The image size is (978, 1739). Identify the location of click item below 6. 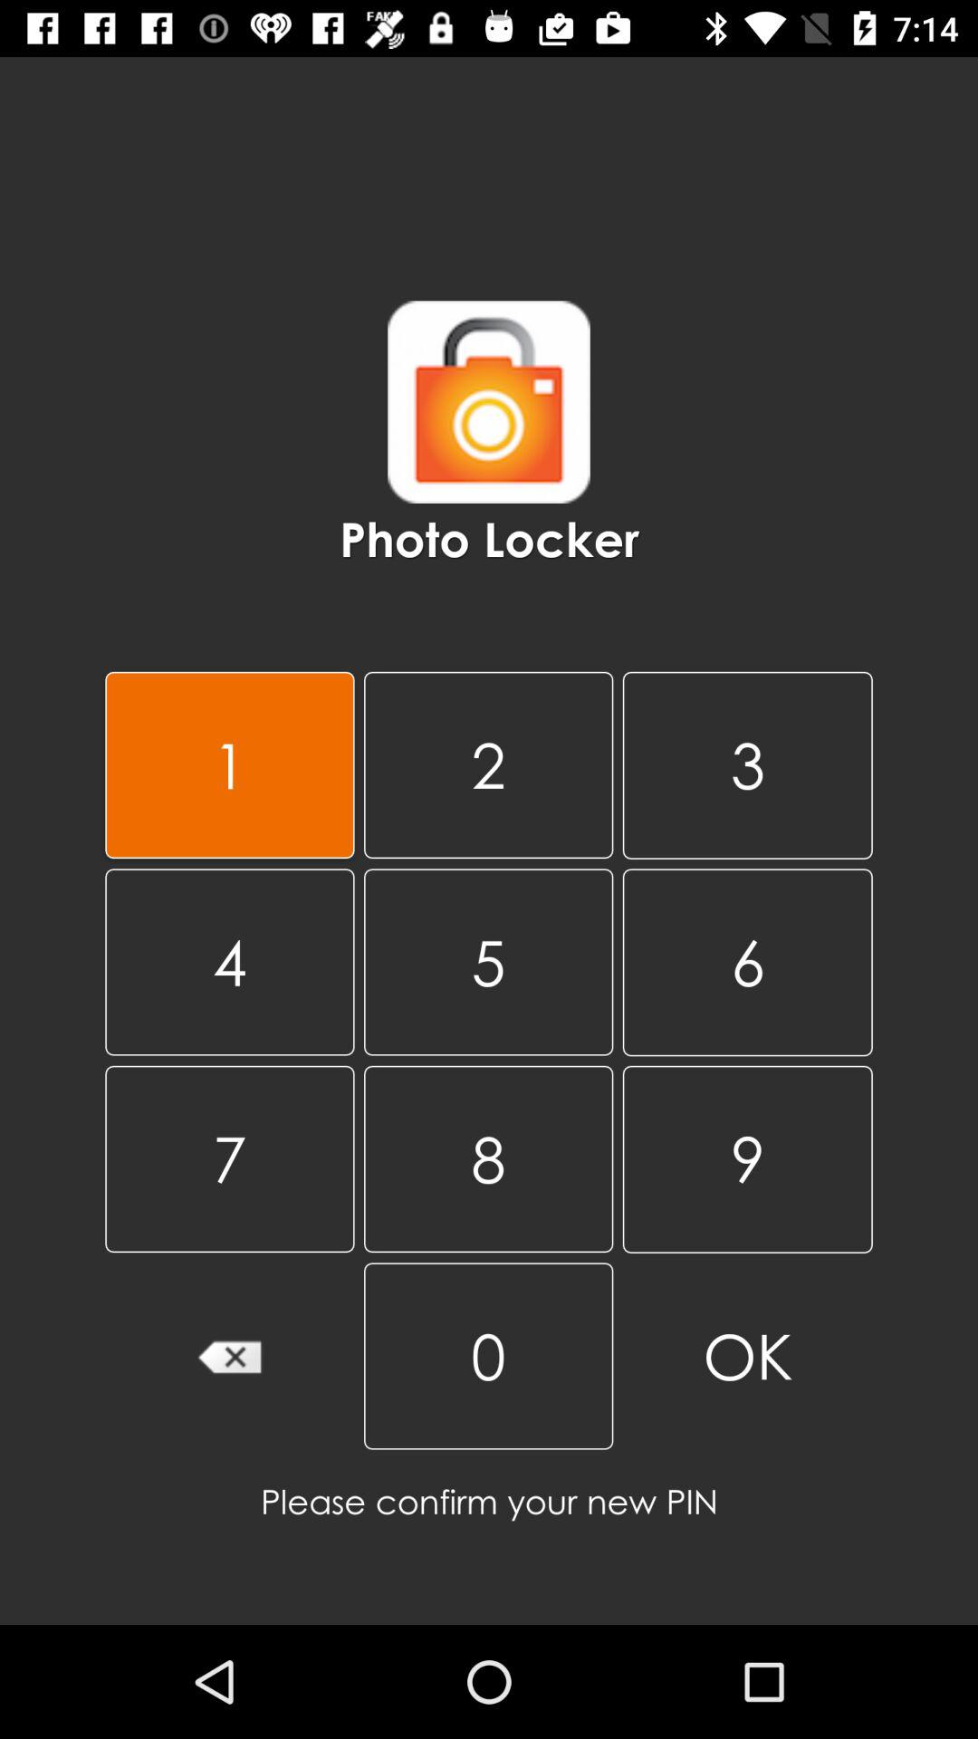
(747, 1159).